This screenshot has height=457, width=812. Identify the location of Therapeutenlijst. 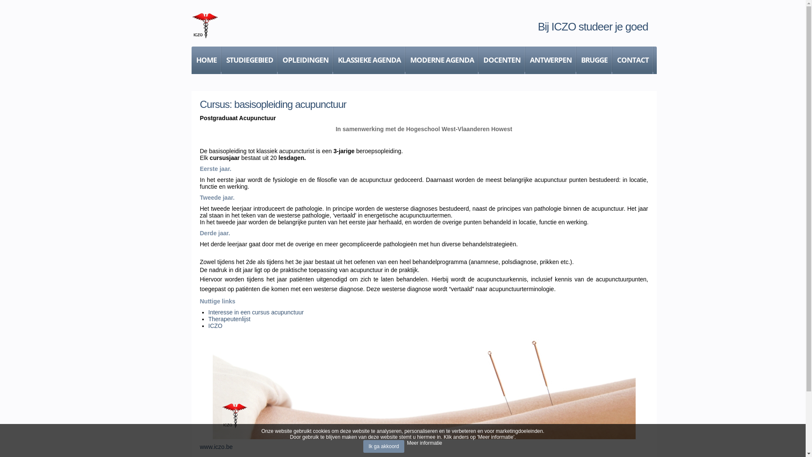
(229, 319).